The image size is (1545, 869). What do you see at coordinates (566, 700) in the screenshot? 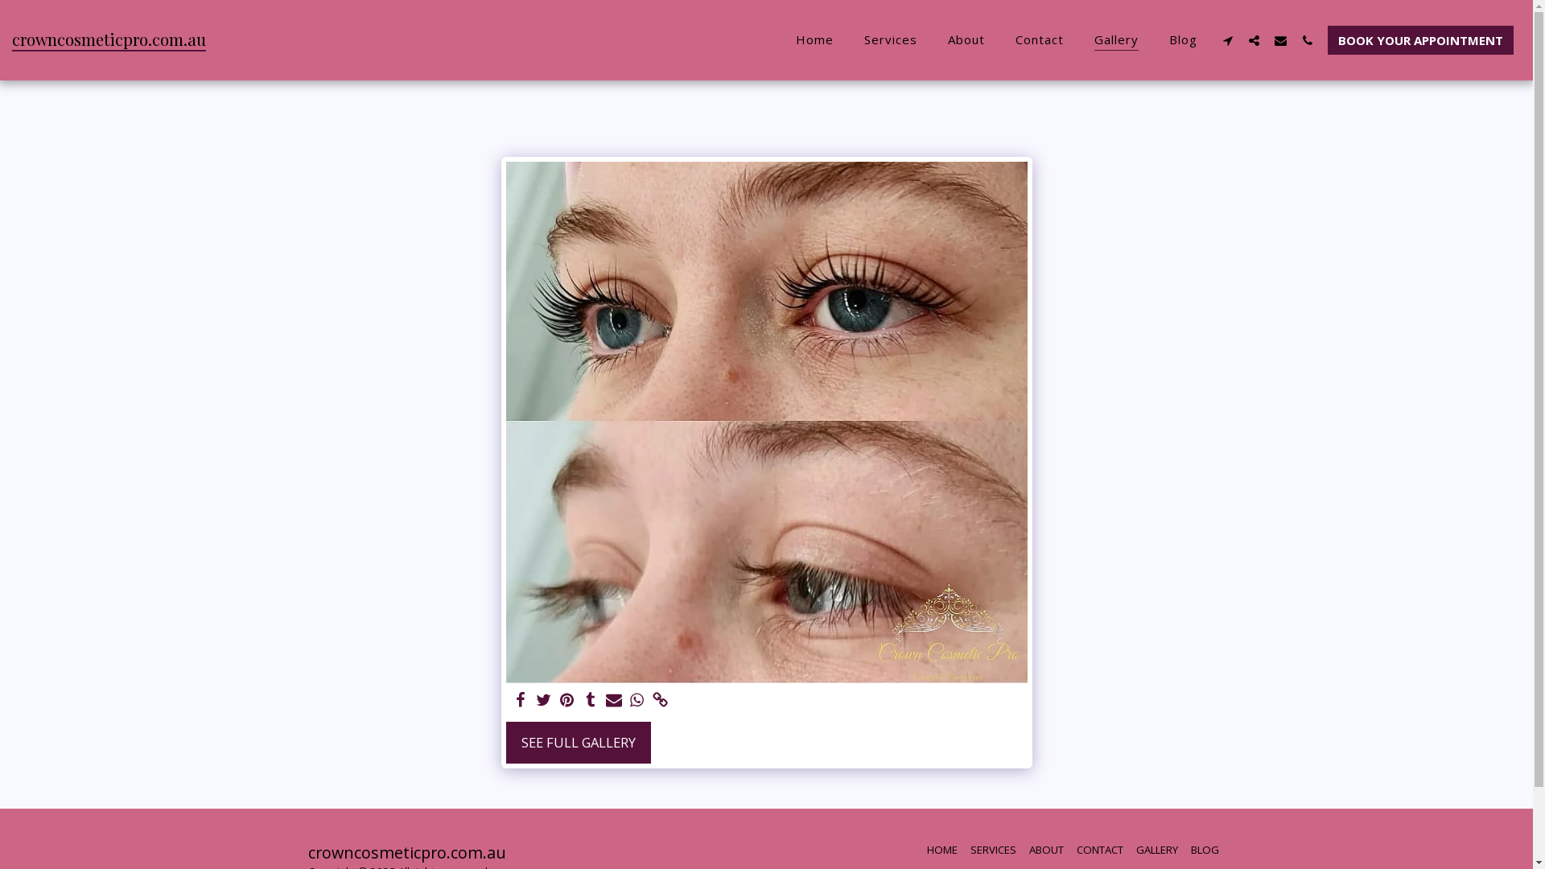
I see `Pin it` at bounding box center [566, 700].